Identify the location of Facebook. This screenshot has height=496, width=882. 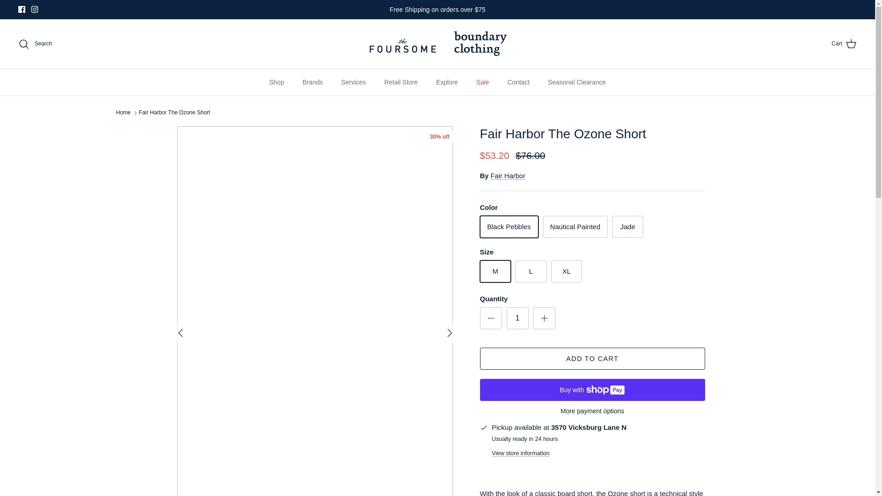
(22, 9).